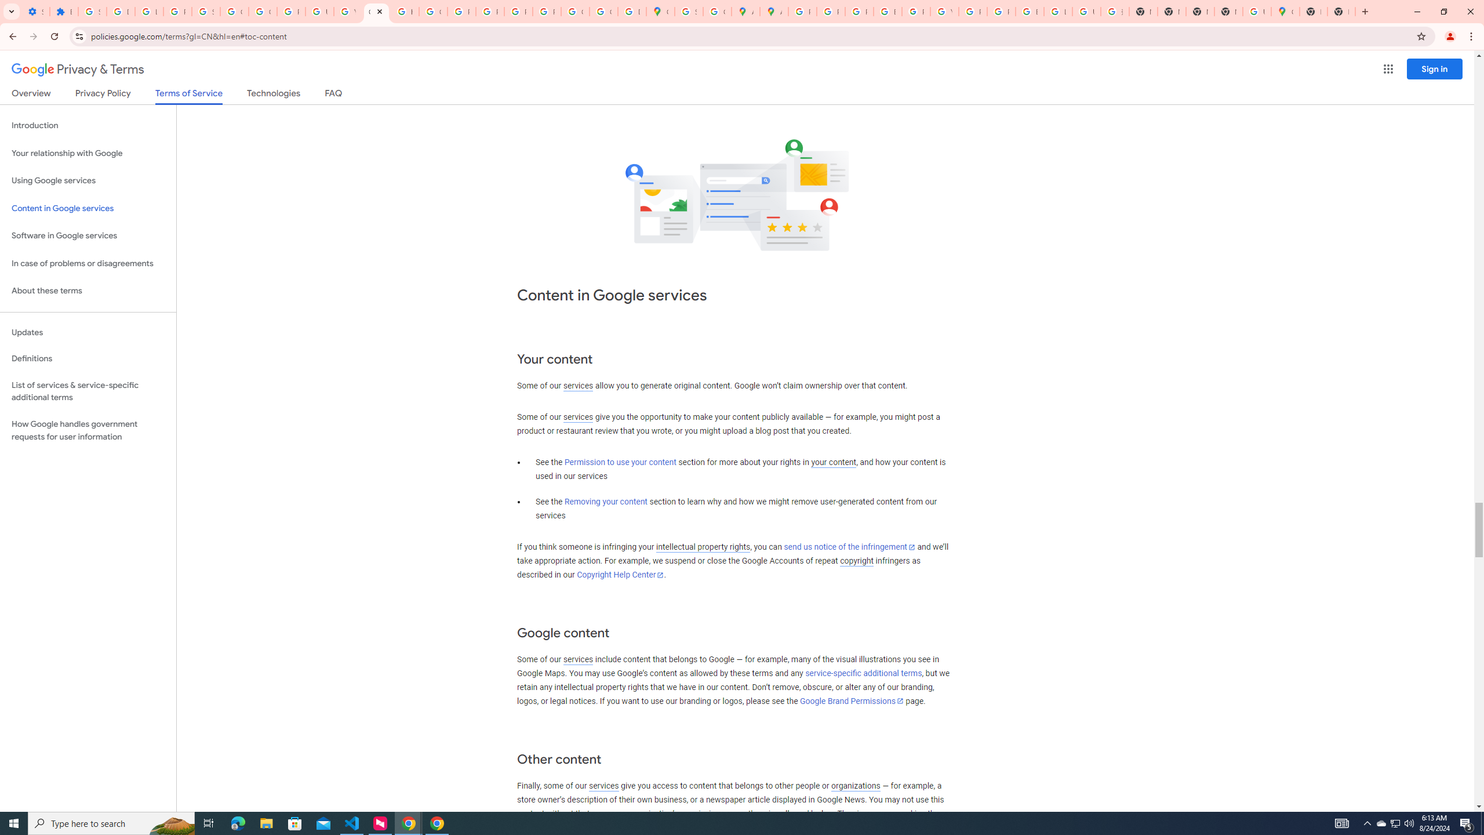 The width and height of the screenshot is (1484, 835). I want to click on Policy Accountability and Transparency - Transparency Center, so click(802, 12).